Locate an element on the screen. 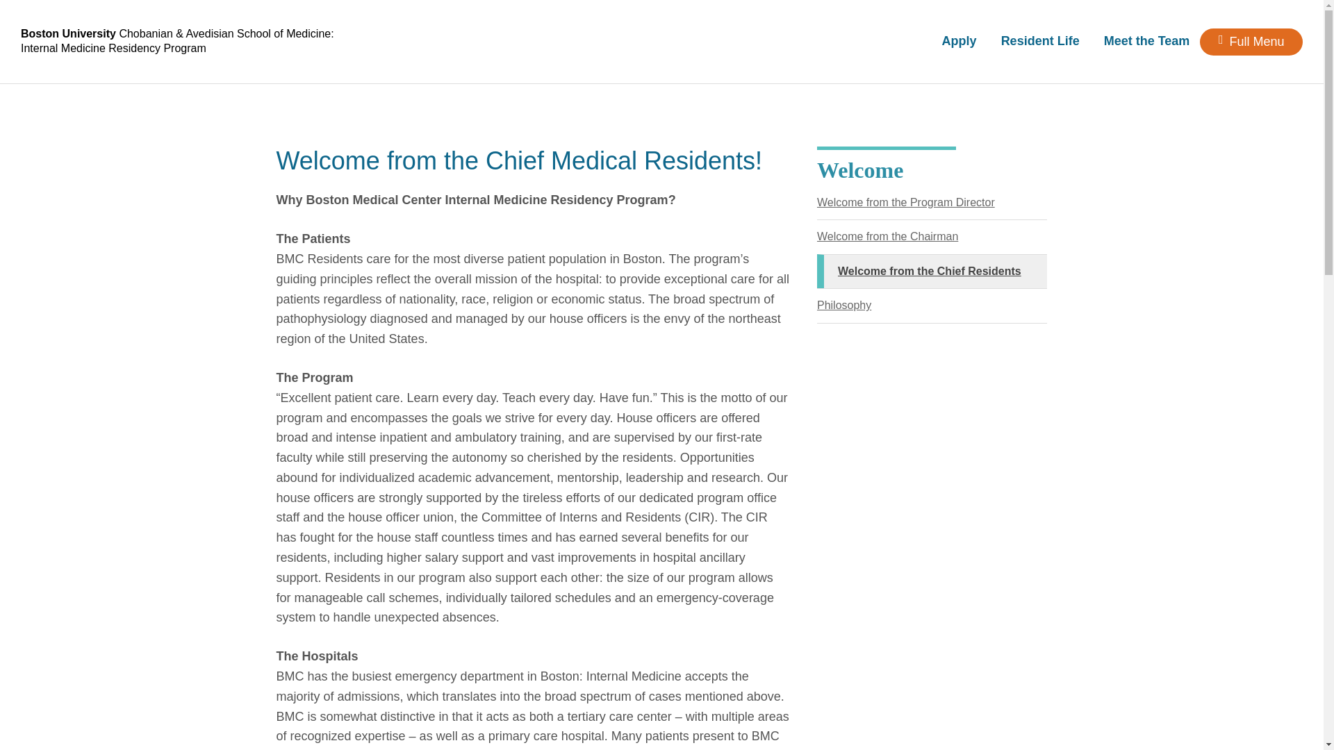 This screenshot has height=750, width=1334. Core Faculty is located at coordinates (278, 428).